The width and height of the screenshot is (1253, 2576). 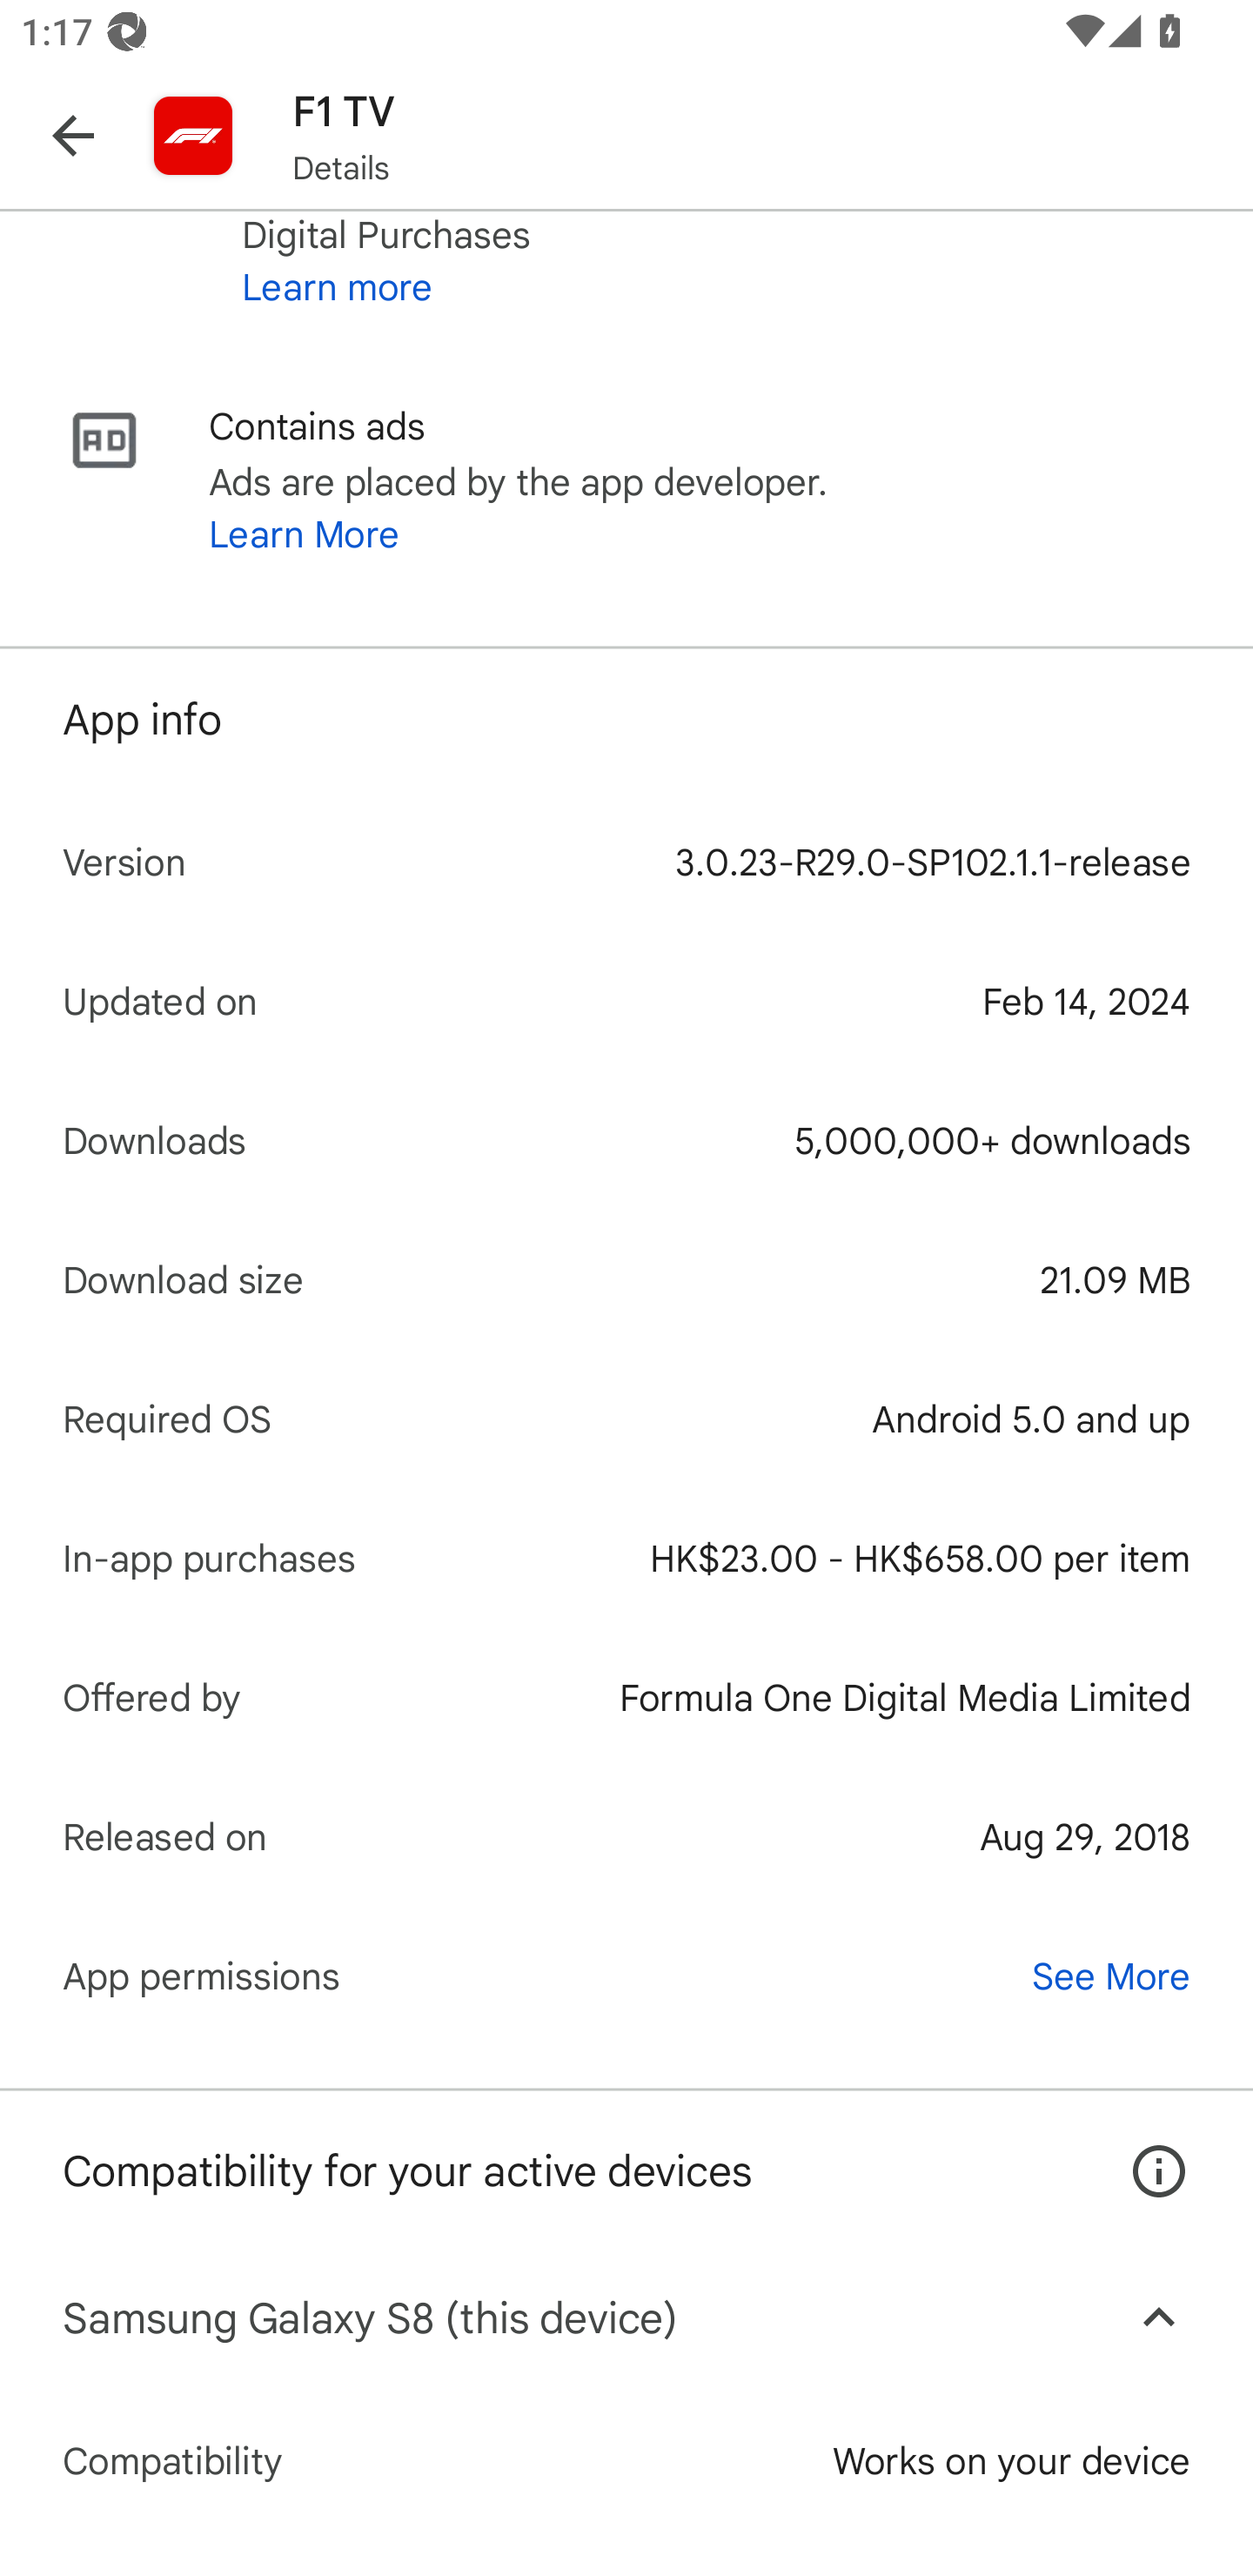 I want to click on Samsung Galaxy S8 (this device) Collapse, so click(x=626, y=2317).